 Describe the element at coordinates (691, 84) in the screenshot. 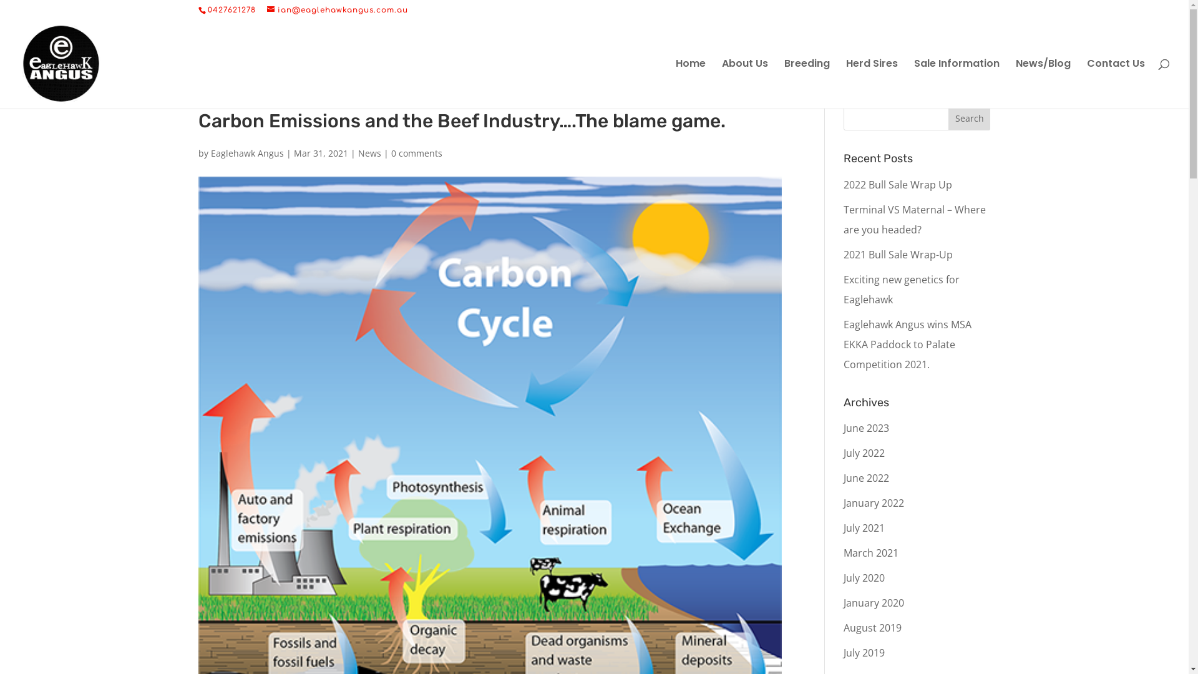

I see `Home` at that location.